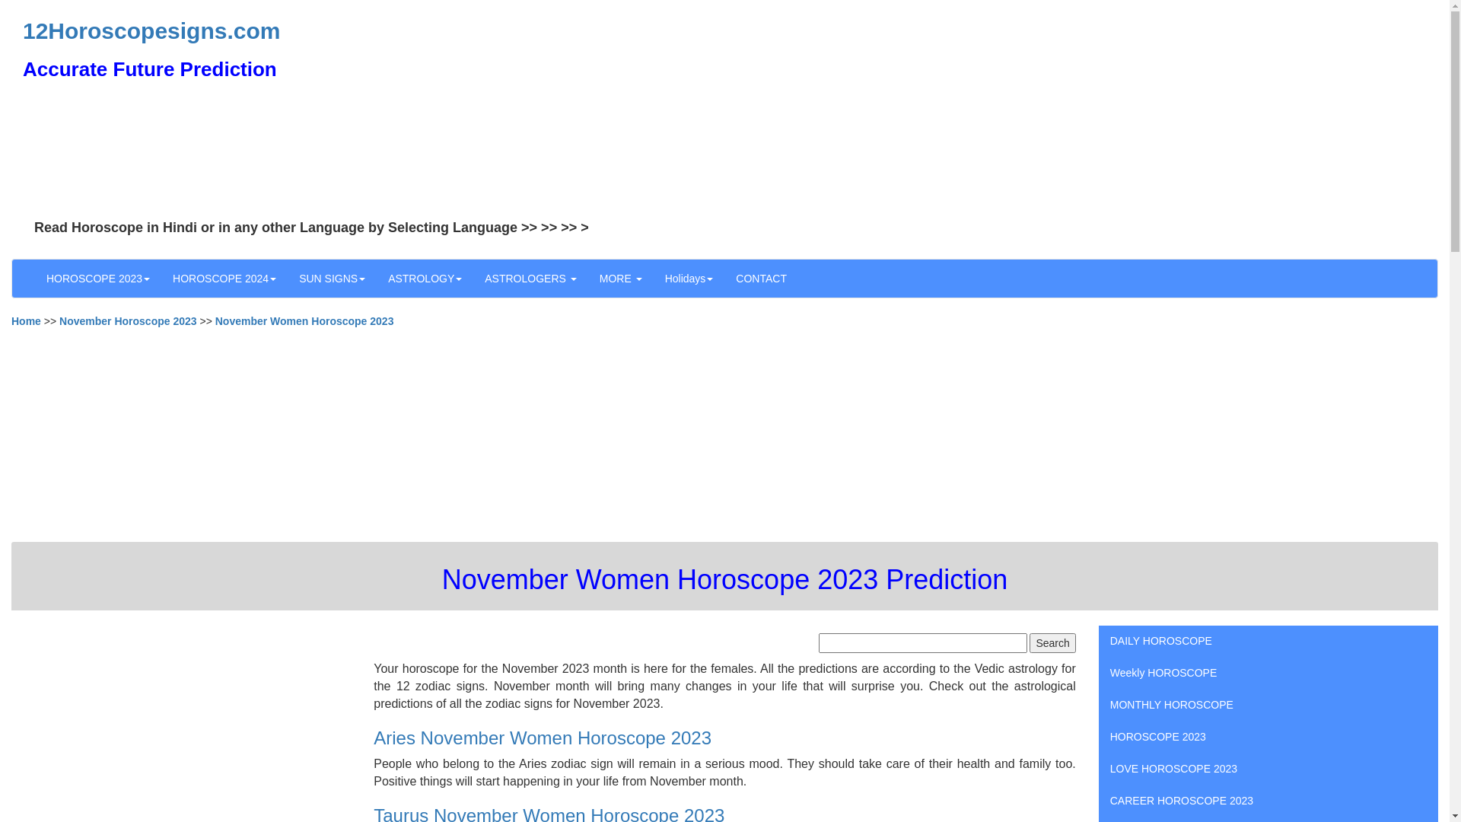  What do you see at coordinates (543, 738) in the screenshot?
I see `Aries November Women Horoscope 2023` at bounding box center [543, 738].